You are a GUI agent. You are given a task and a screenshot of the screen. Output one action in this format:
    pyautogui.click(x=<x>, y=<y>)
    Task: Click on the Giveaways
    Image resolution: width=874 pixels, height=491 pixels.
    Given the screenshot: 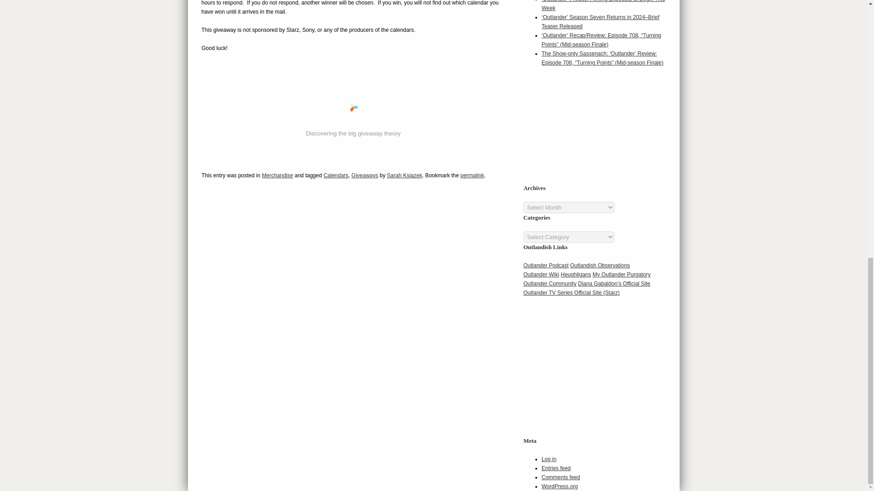 What is the action you would take?
    pyautogui.click(x=365, y=175)
    